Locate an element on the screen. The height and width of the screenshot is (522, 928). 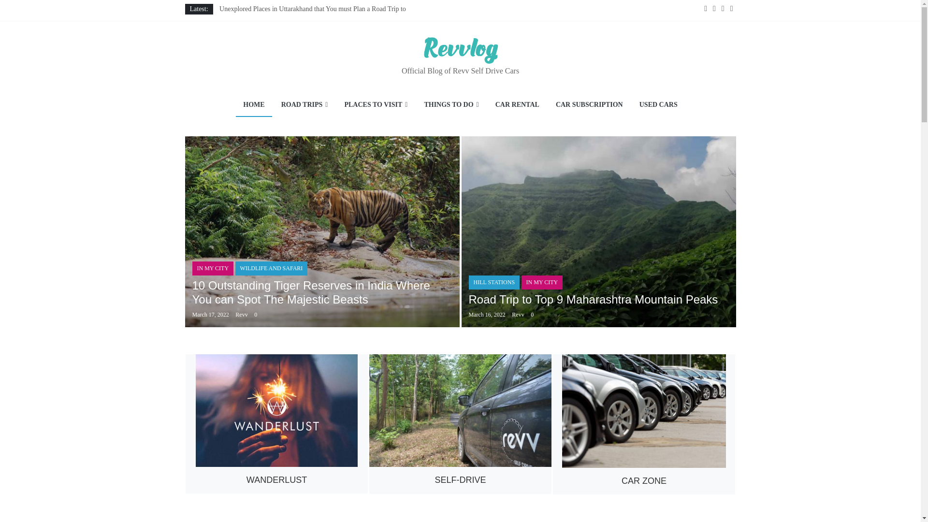
ROAD TRIPS is located at coordinates (304, 105).